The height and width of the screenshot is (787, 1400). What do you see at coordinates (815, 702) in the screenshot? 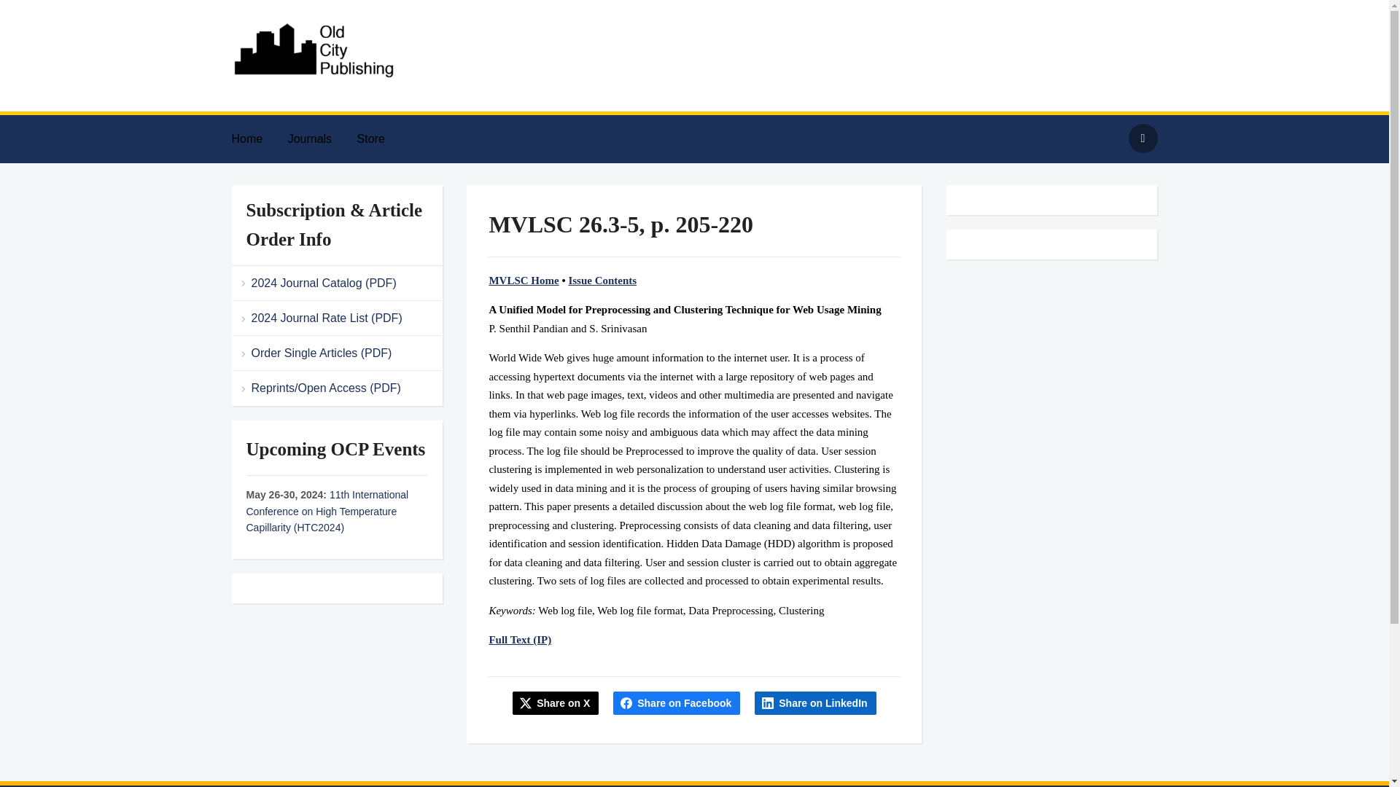
I see `Share on LinkedIn` at bounding box center [815, 702].